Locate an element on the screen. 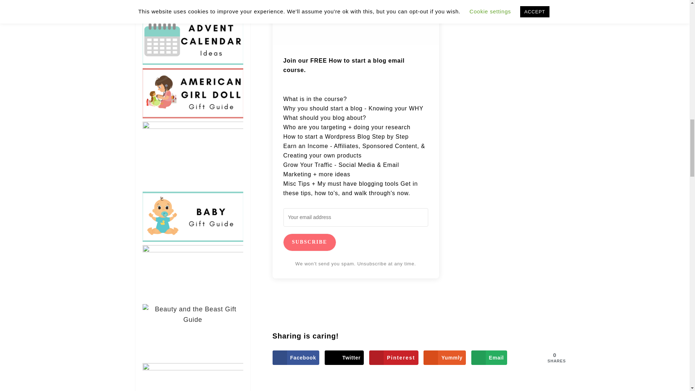  Email is located at coordinates (489, 357).